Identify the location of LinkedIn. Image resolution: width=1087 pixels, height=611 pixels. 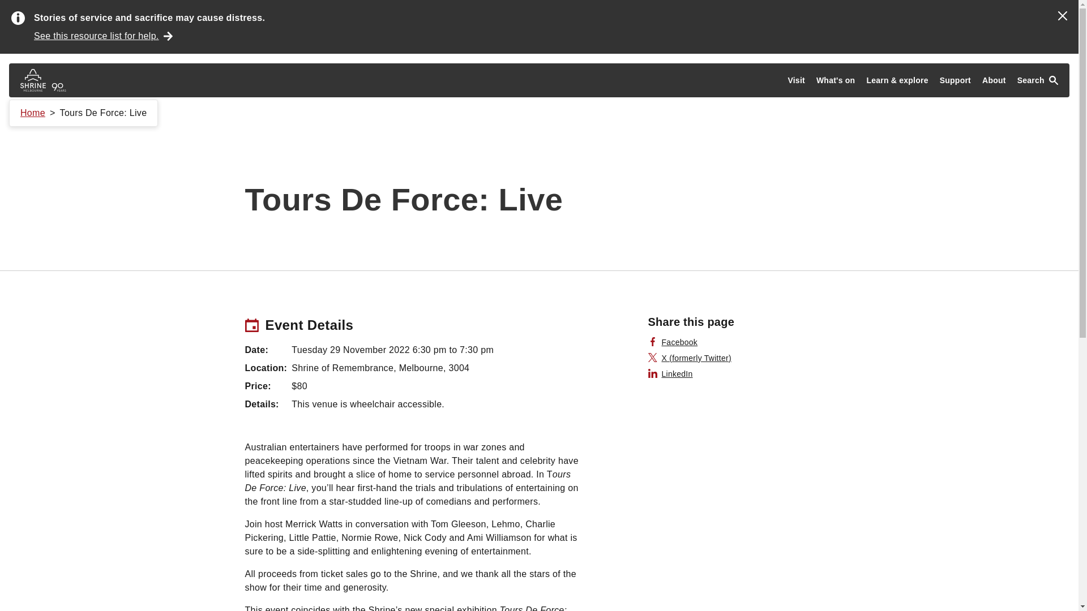
(670, 373).